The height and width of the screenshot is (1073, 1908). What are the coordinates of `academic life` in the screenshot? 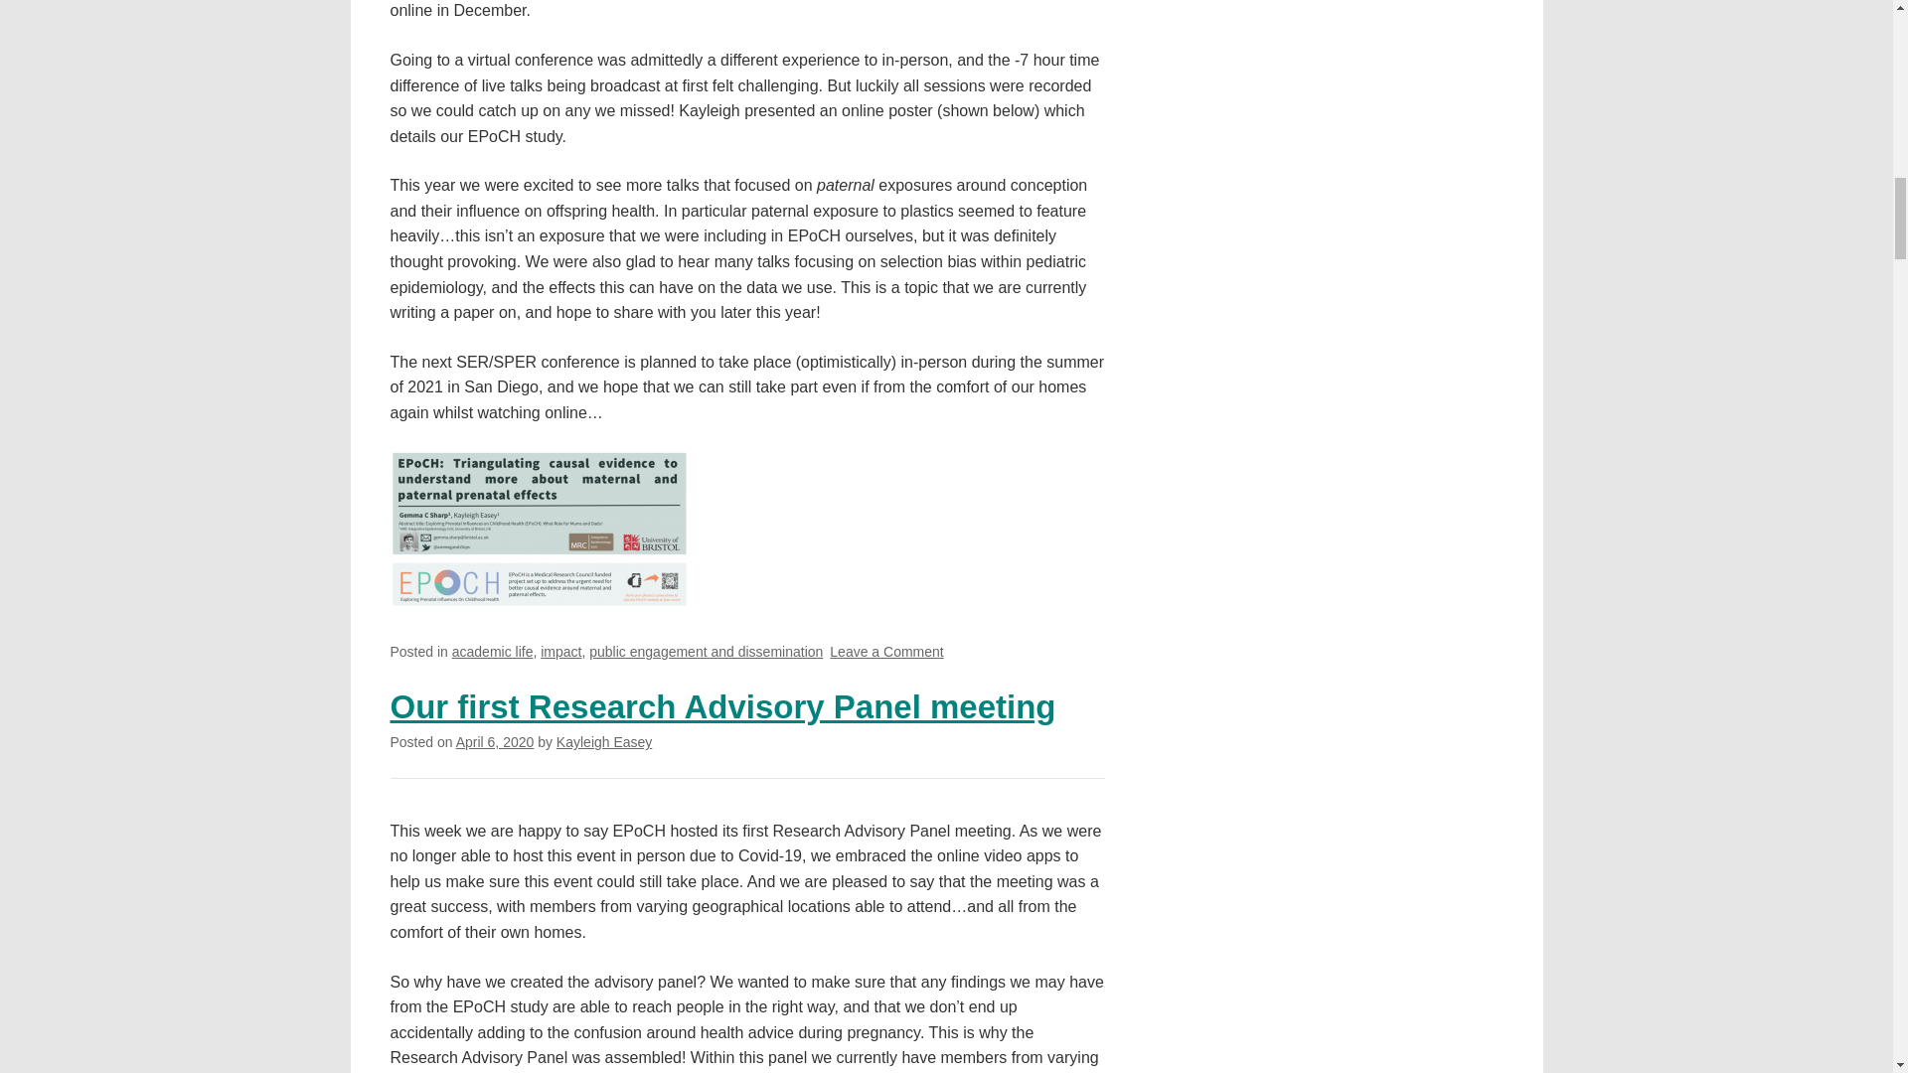 It's located at (493, 652).